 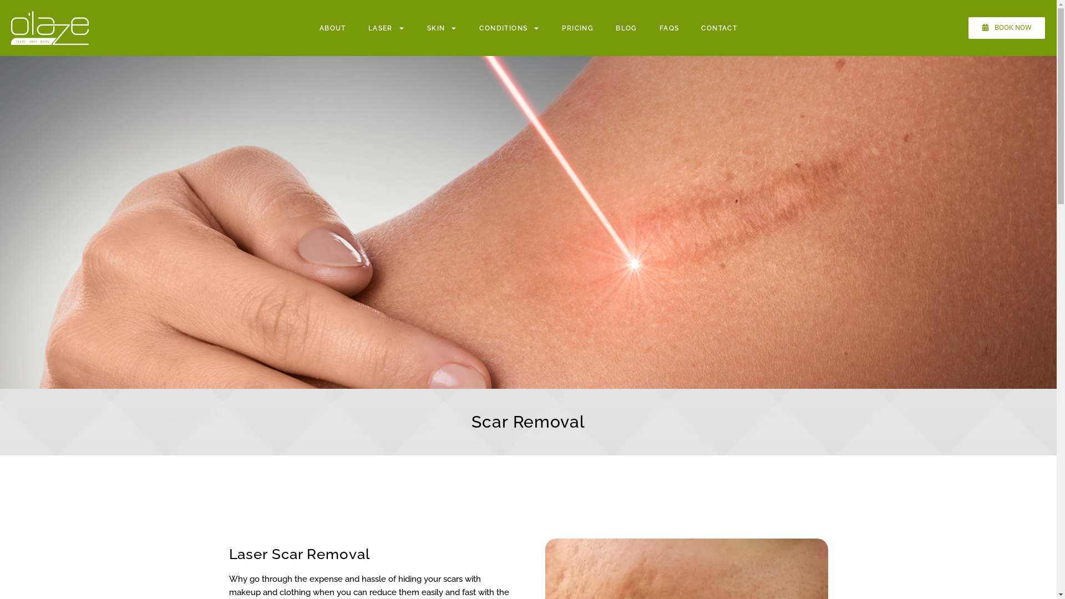 What do you see at coordinates (578, 28) in the screenshot?
I see `PRICING` at bounding box center [578, 28].